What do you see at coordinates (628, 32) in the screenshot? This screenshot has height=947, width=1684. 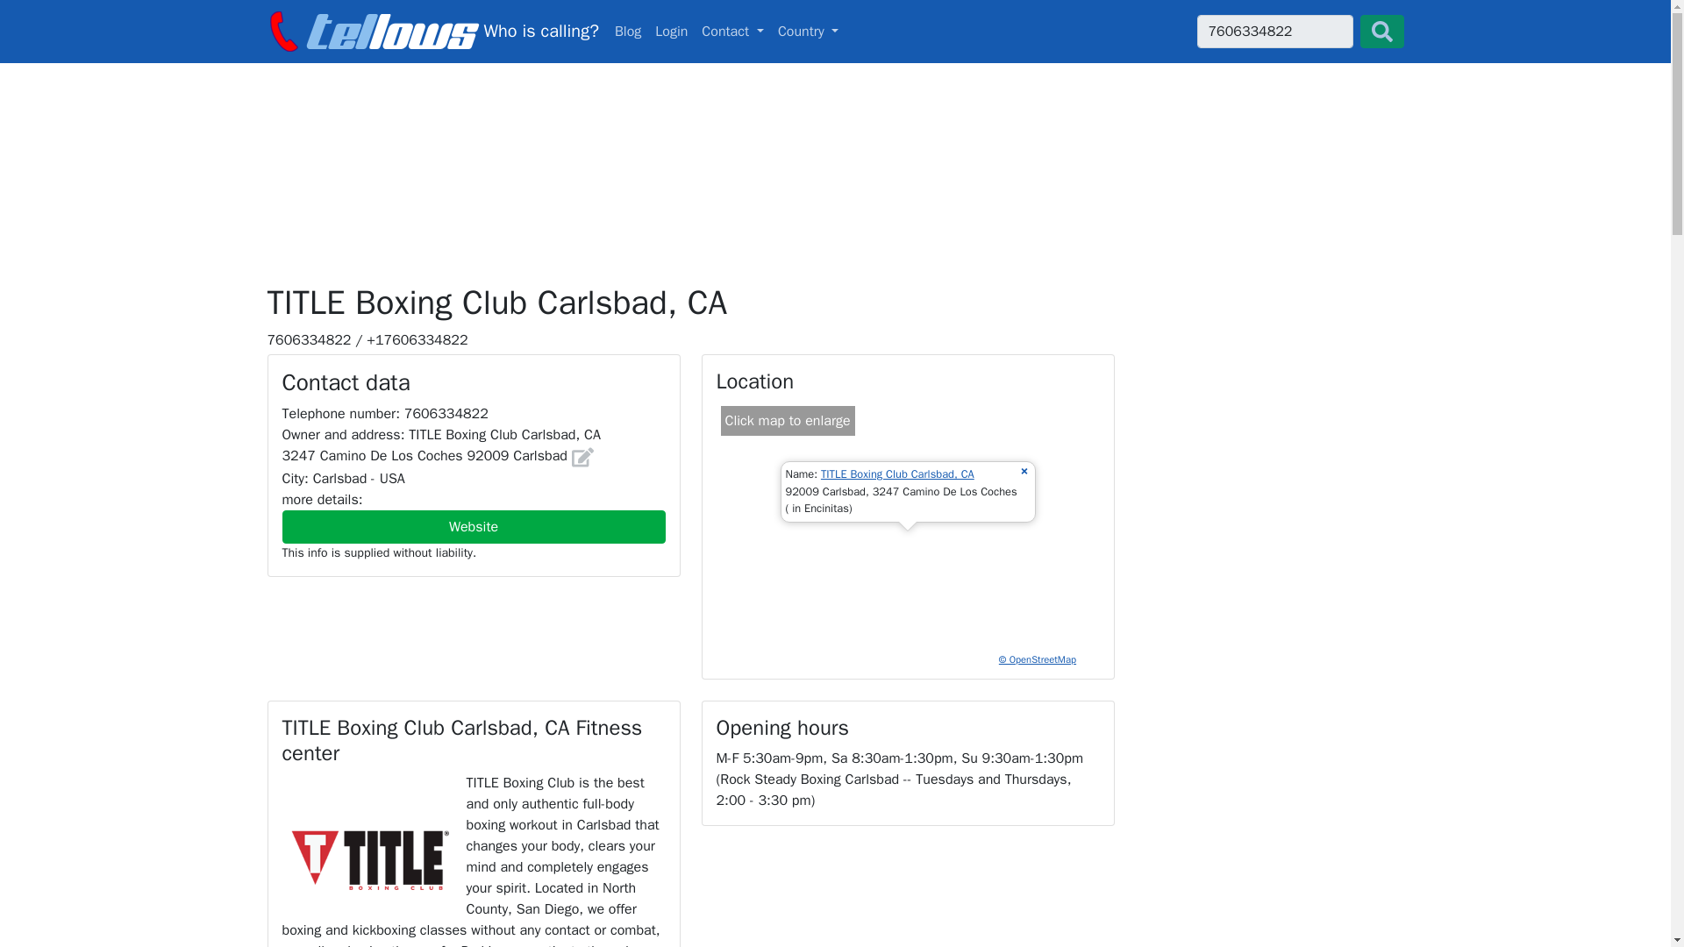 I see `Country` at bounding box center [628, 32].